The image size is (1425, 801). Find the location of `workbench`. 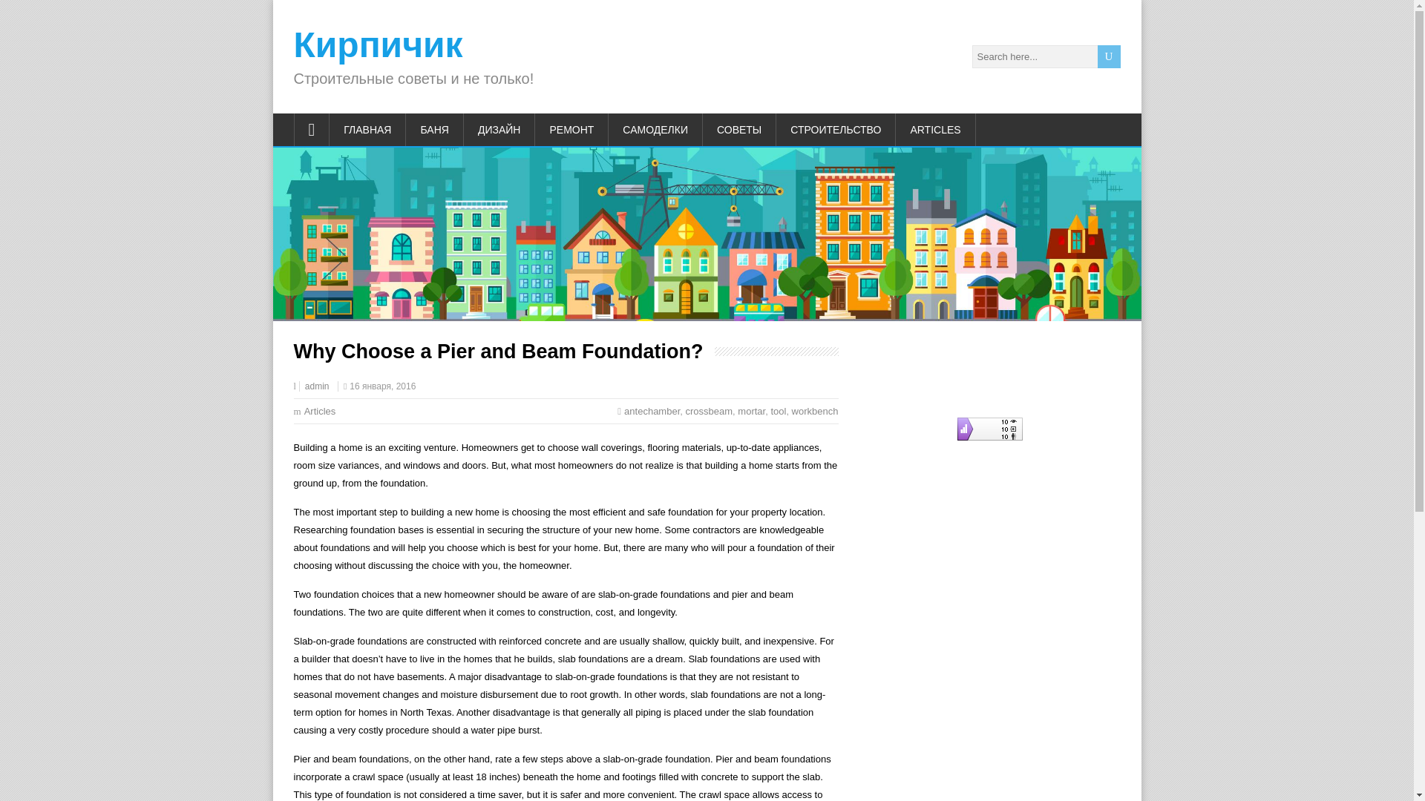

workbench is located at coordinates (815, 411).